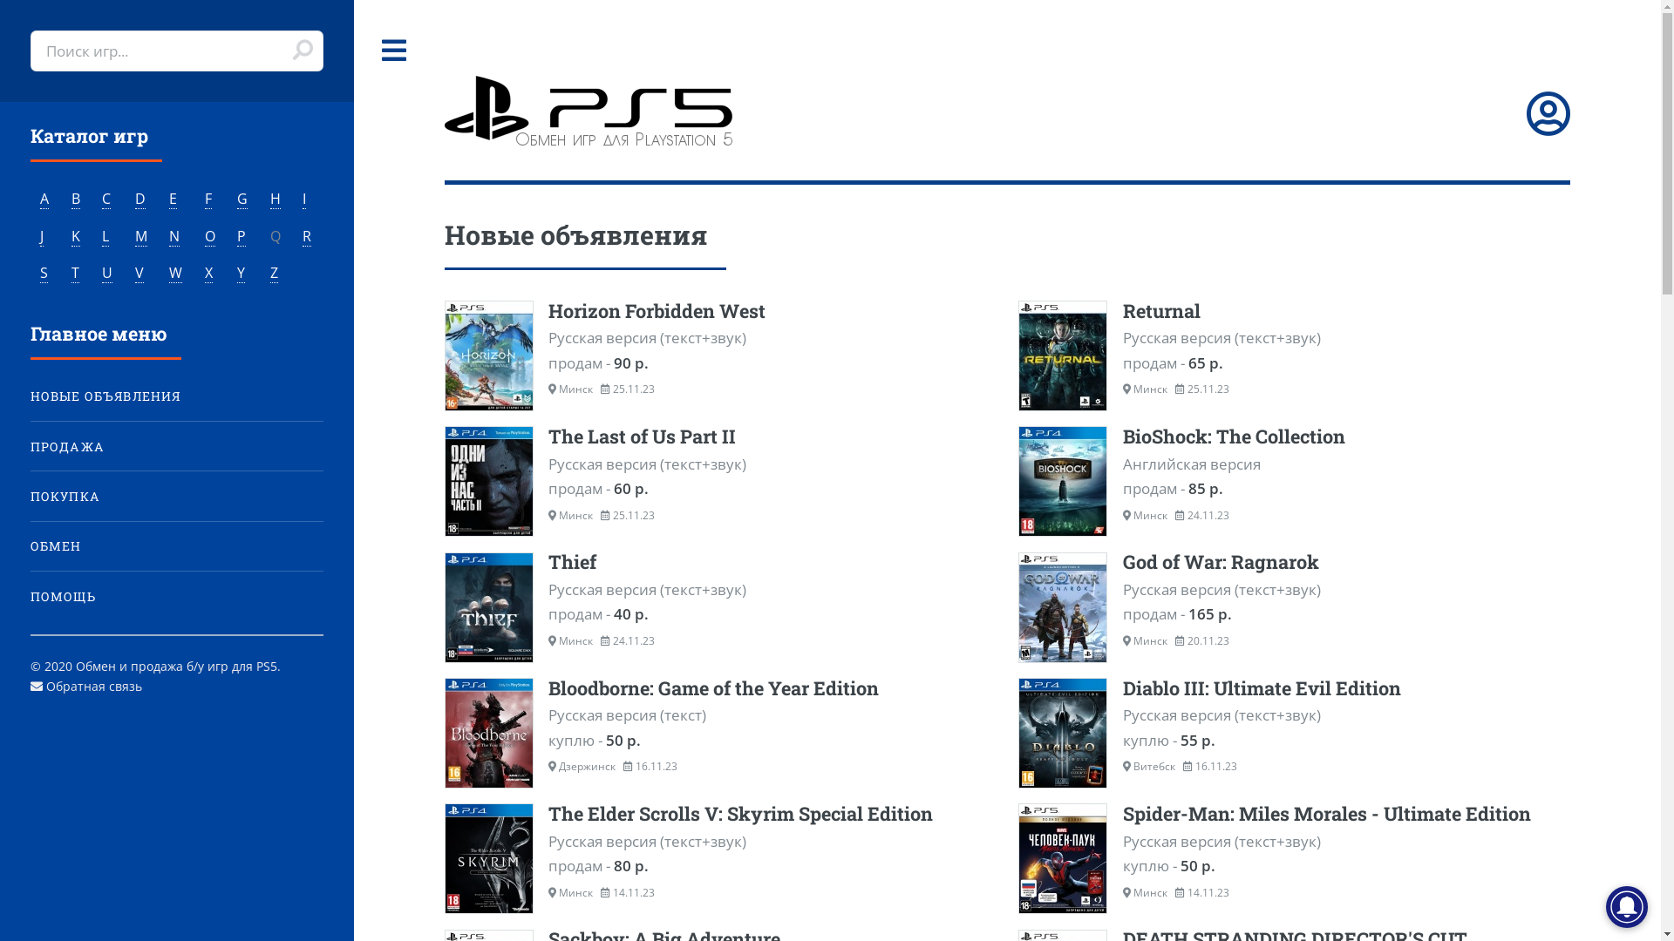 The width and height of the screenshot is (1674, 941). What do you see at coordinates (105, 237) in the screenshot?
I see `L` at bounding box center [105, 237].